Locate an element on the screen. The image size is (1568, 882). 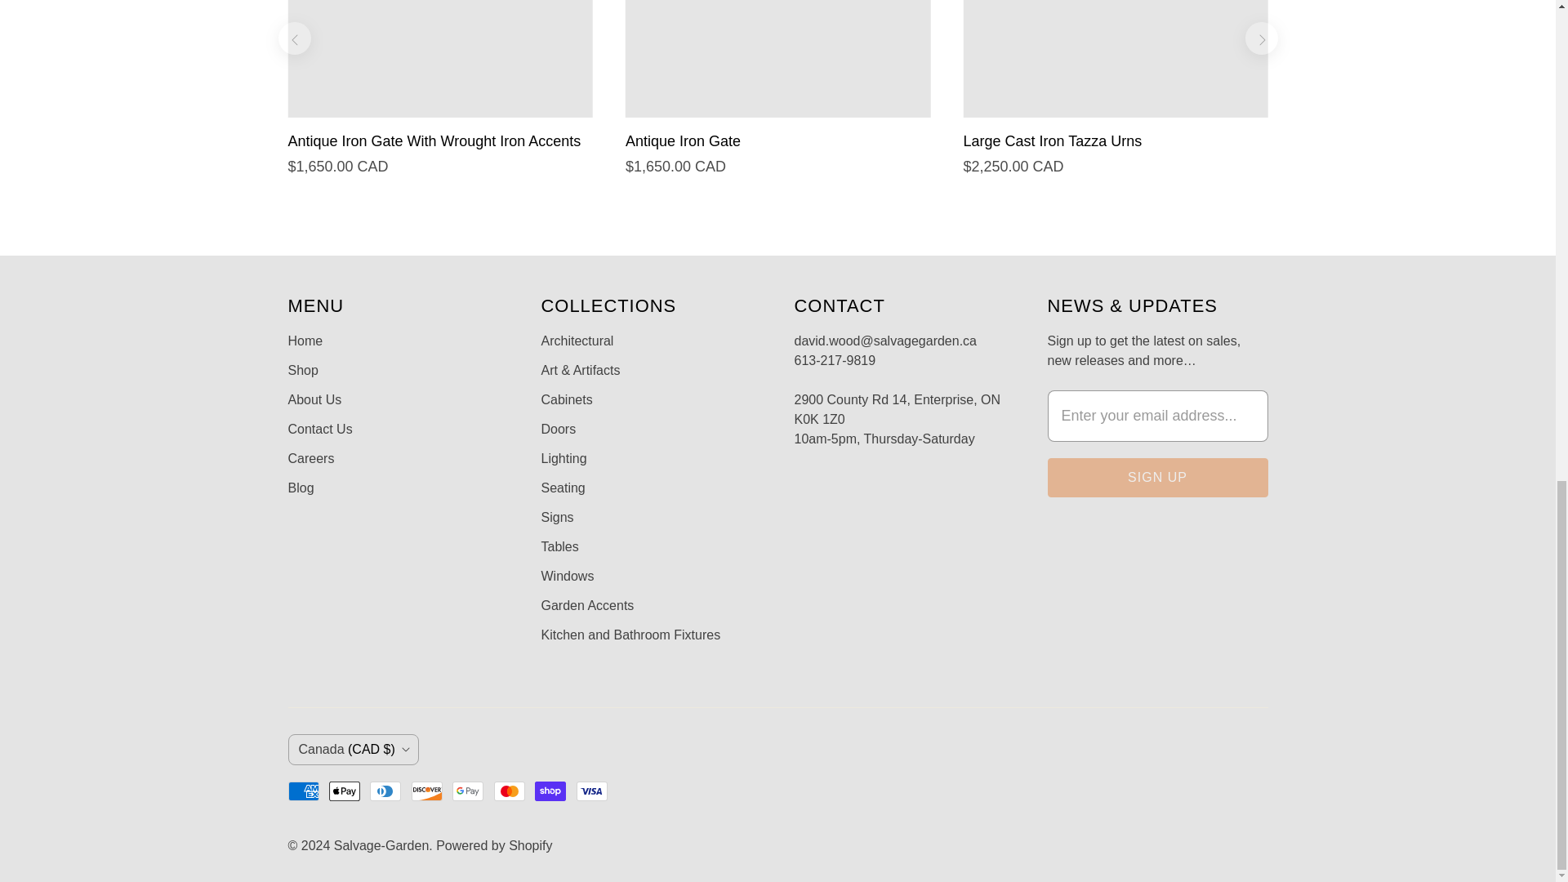
Google Pay is located at coordinates (467, 791).